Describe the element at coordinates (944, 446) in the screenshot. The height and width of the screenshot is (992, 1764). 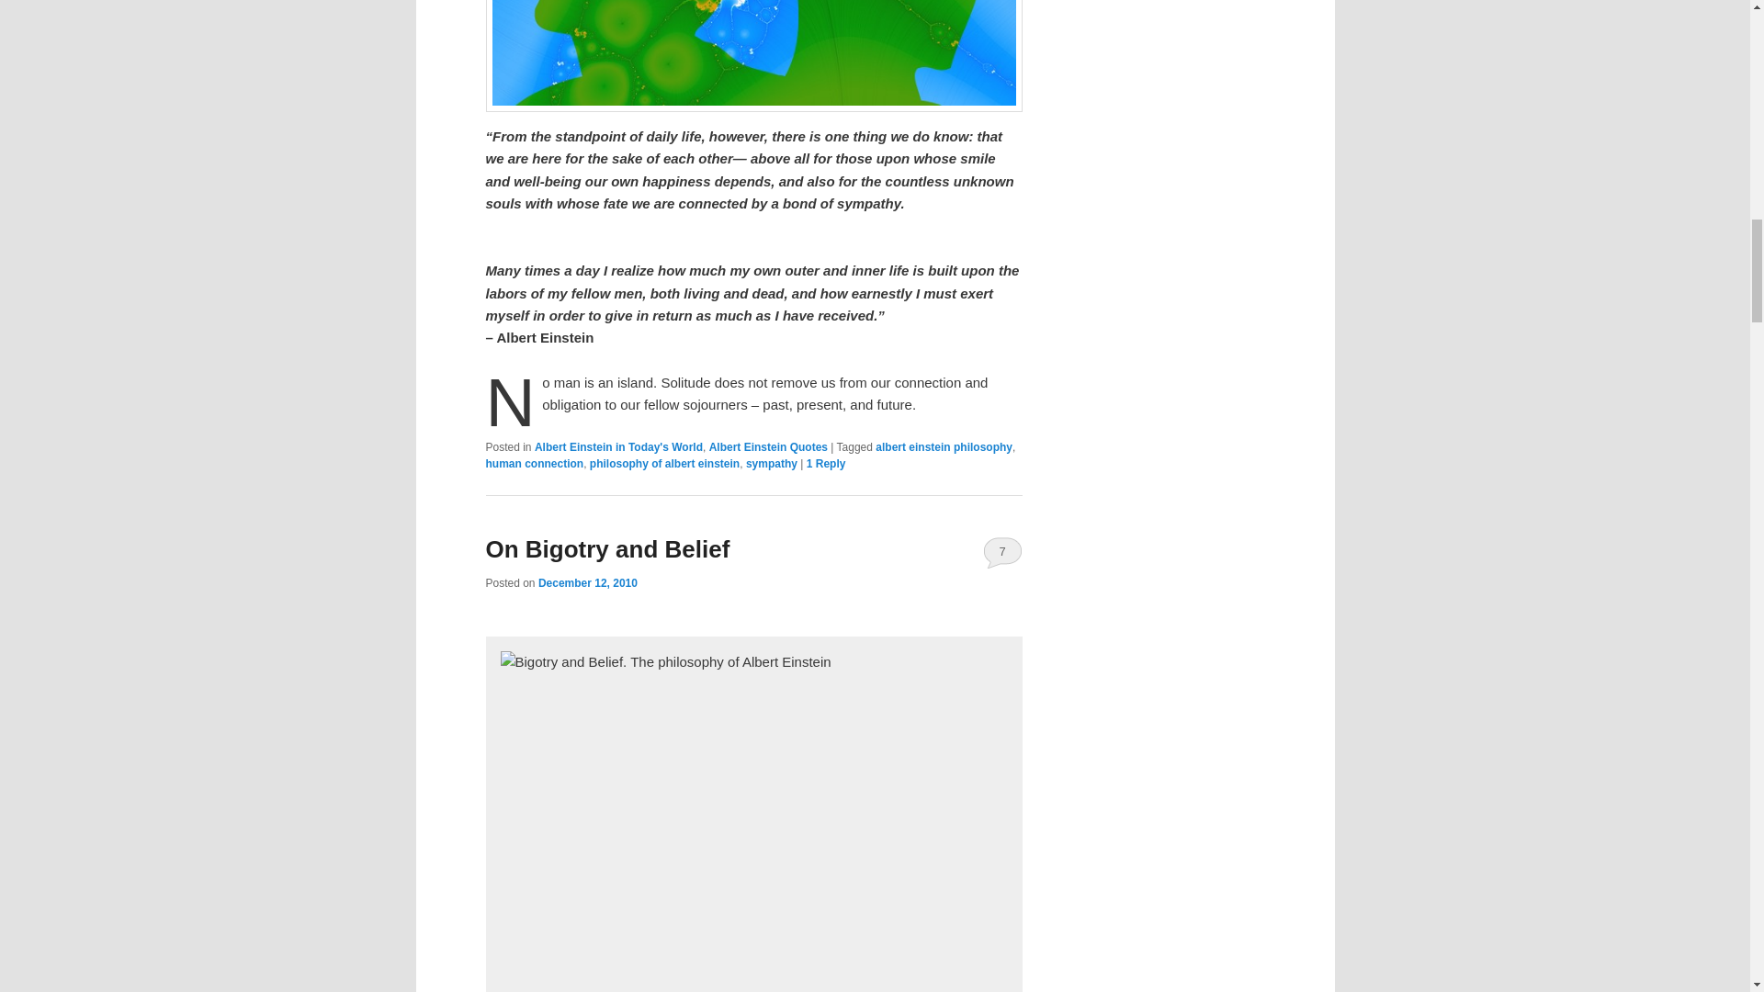
I see `albert einstein philosophy` at that location.